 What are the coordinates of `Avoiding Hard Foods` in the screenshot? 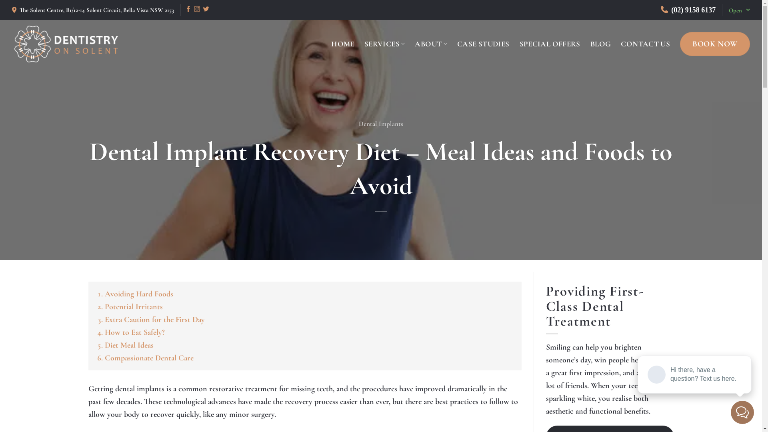 It's located at (139, 294).